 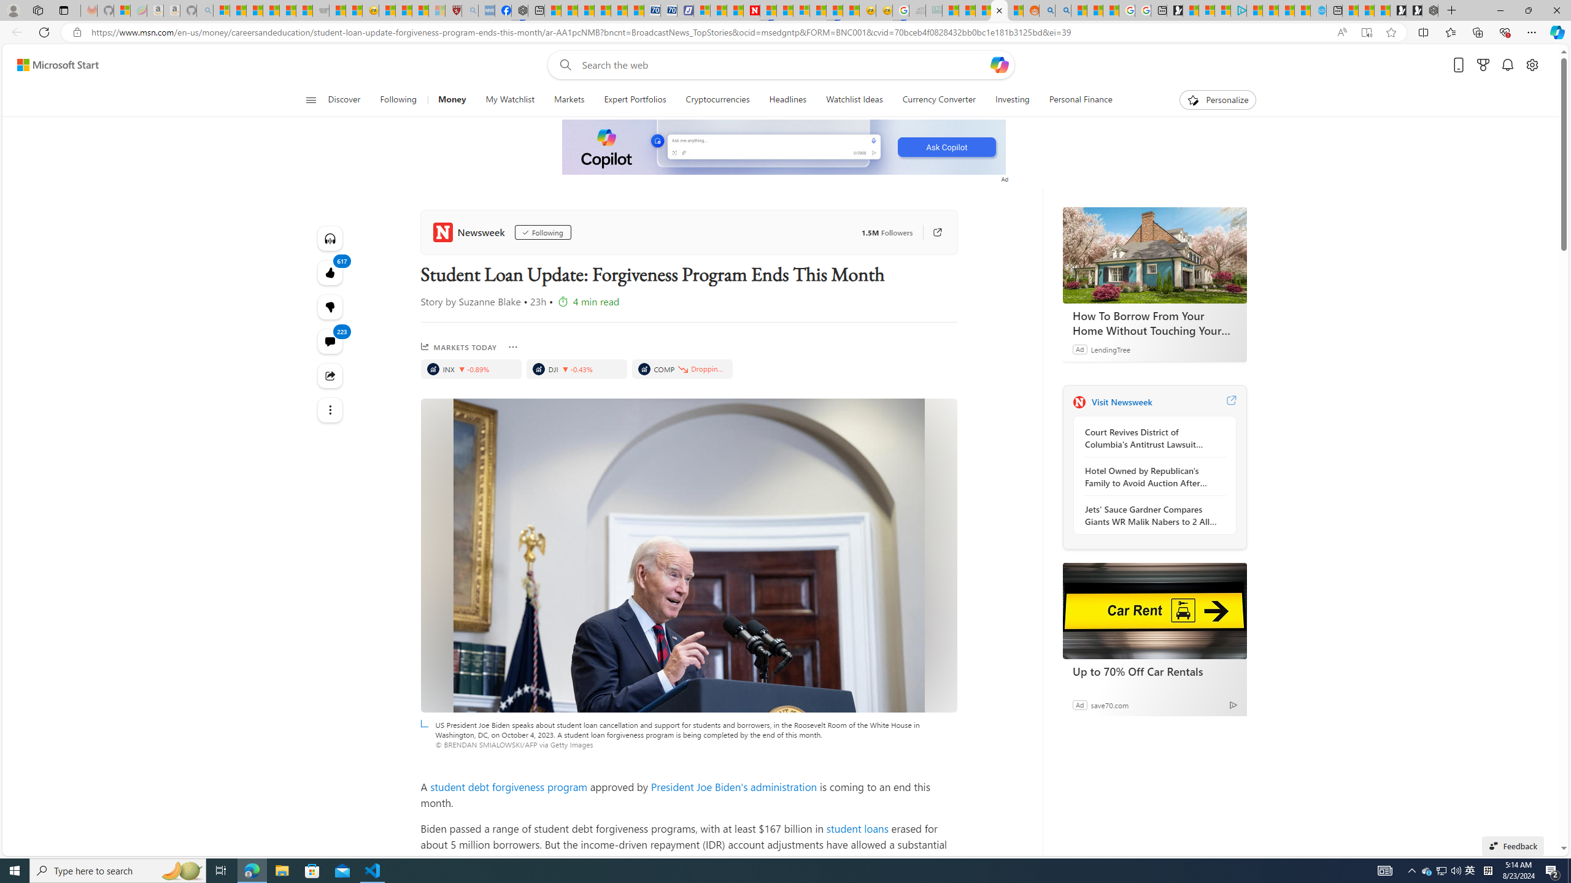 I want to click on Newsweek - News, Analysis, Politics, Business, Technology, so click(x=751, y=10).